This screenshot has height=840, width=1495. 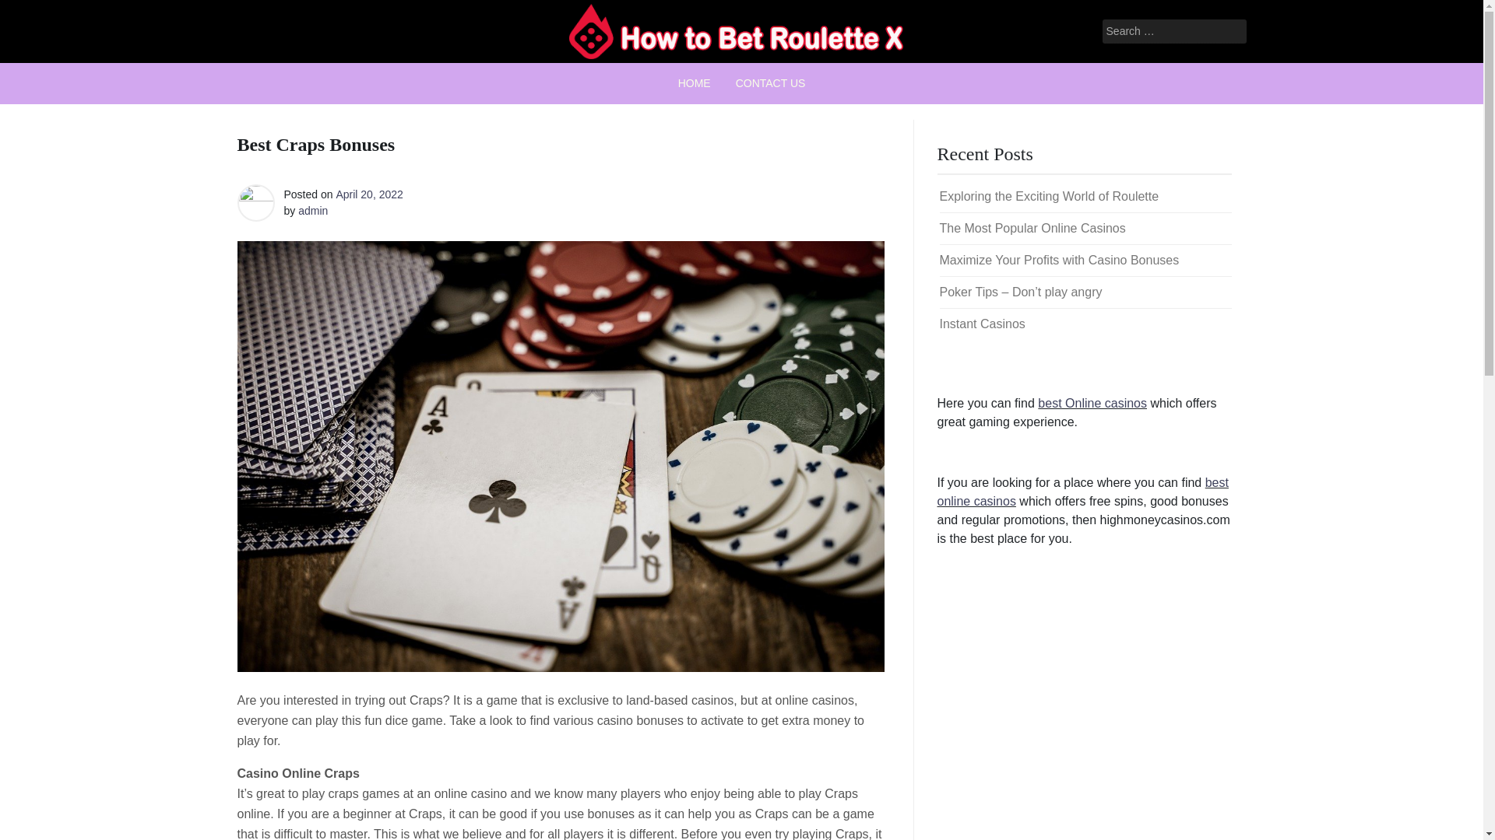 I want to click on Instant Casinos, so click(x=981, y=324).